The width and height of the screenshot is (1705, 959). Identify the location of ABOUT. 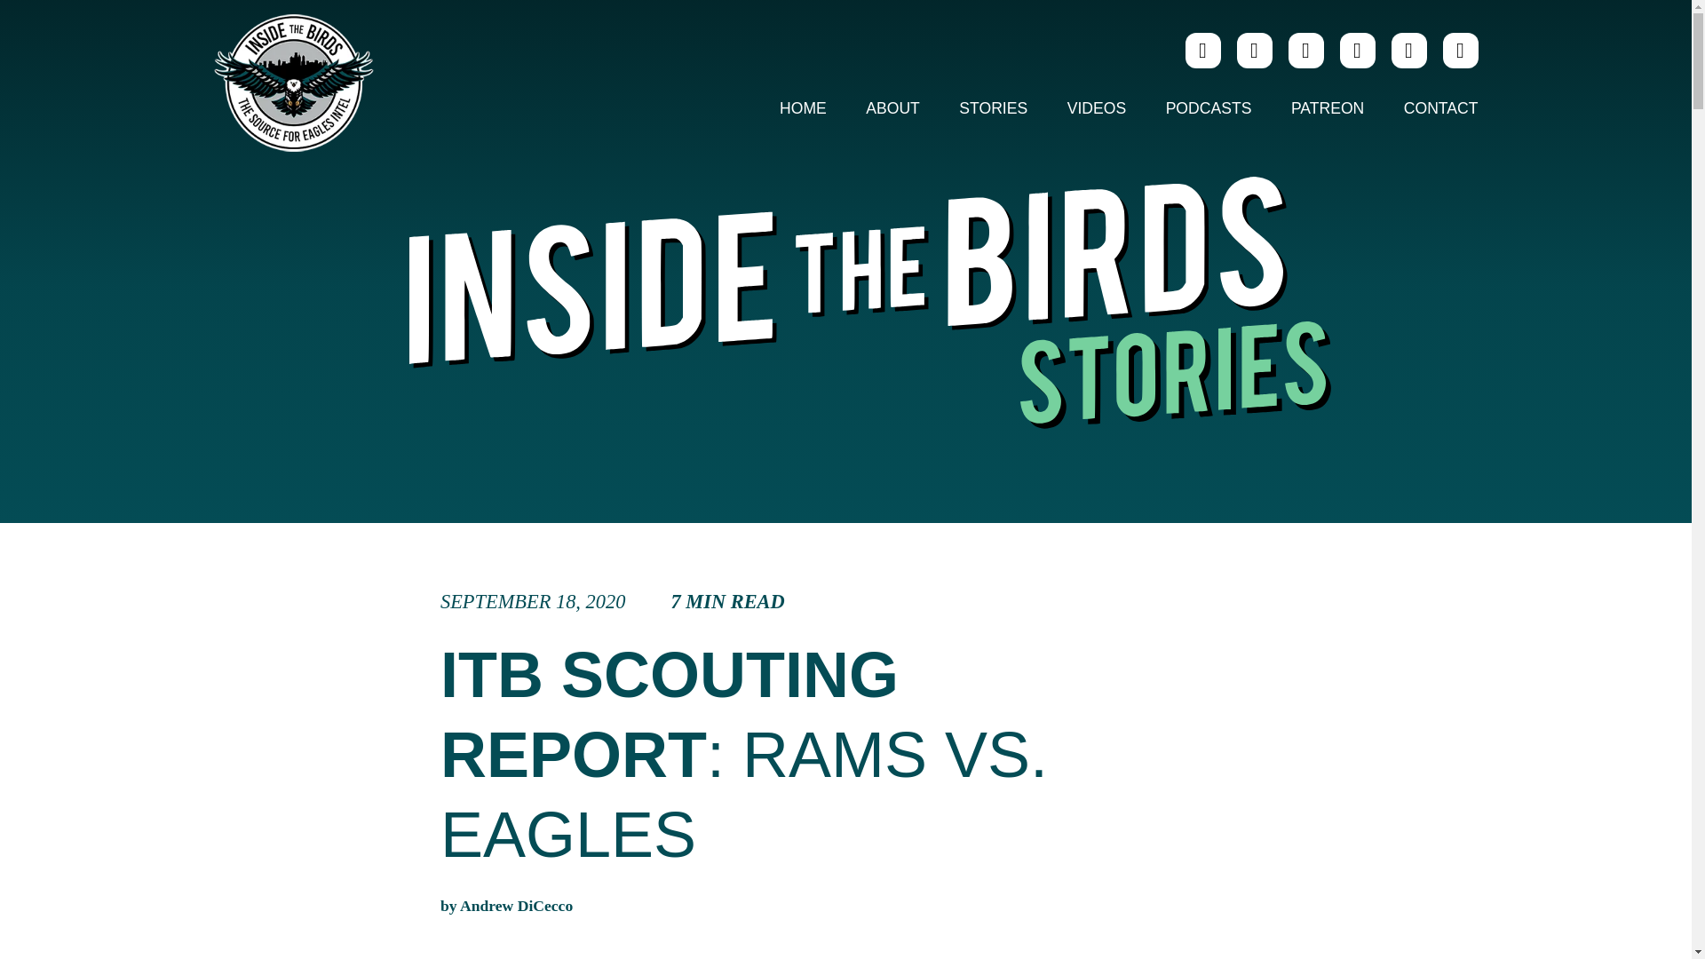
(892, 108).